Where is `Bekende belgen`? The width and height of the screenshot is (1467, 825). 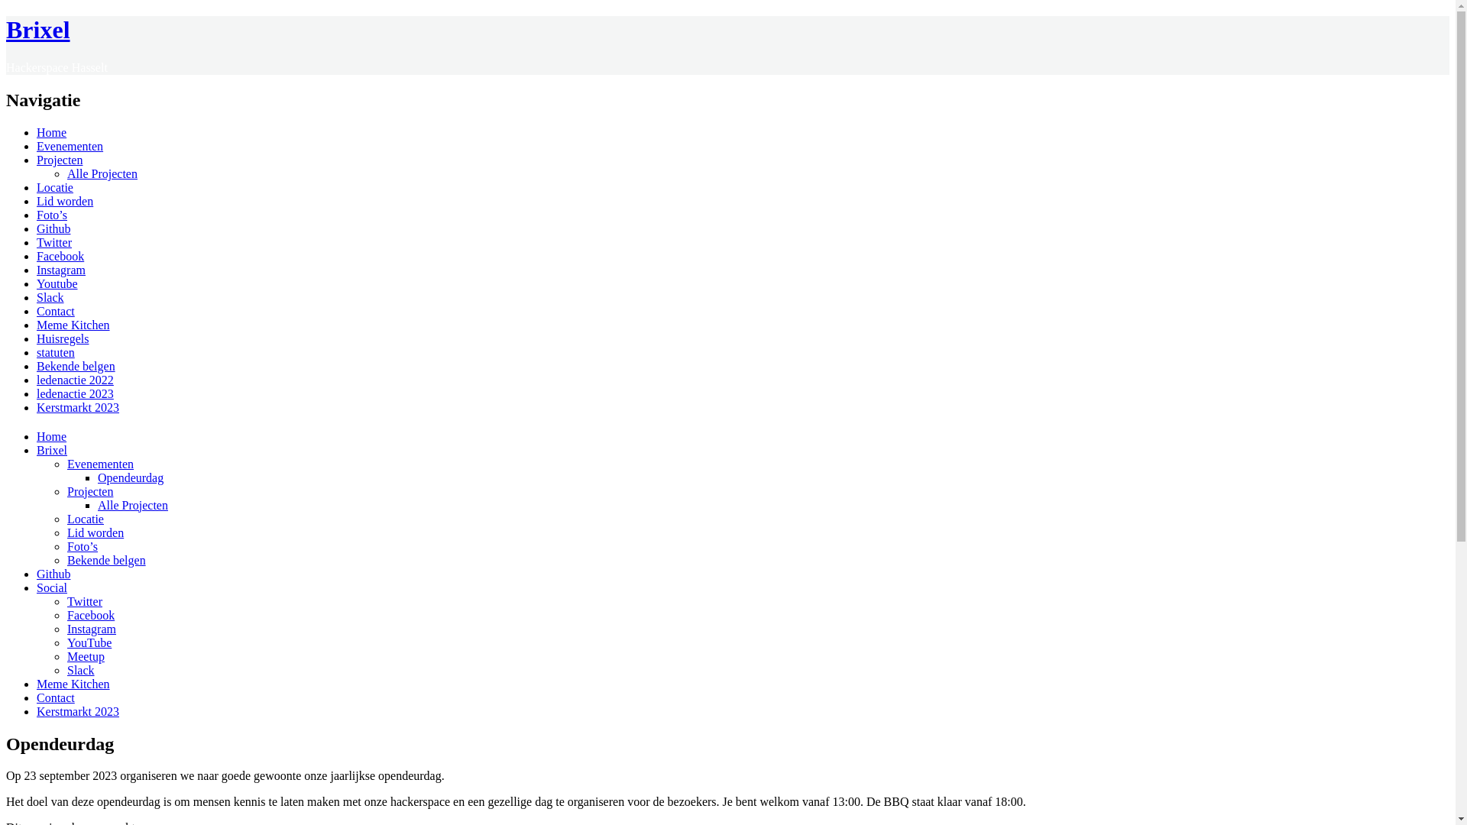 Bekende belgen is located at coordinates (107, 561).